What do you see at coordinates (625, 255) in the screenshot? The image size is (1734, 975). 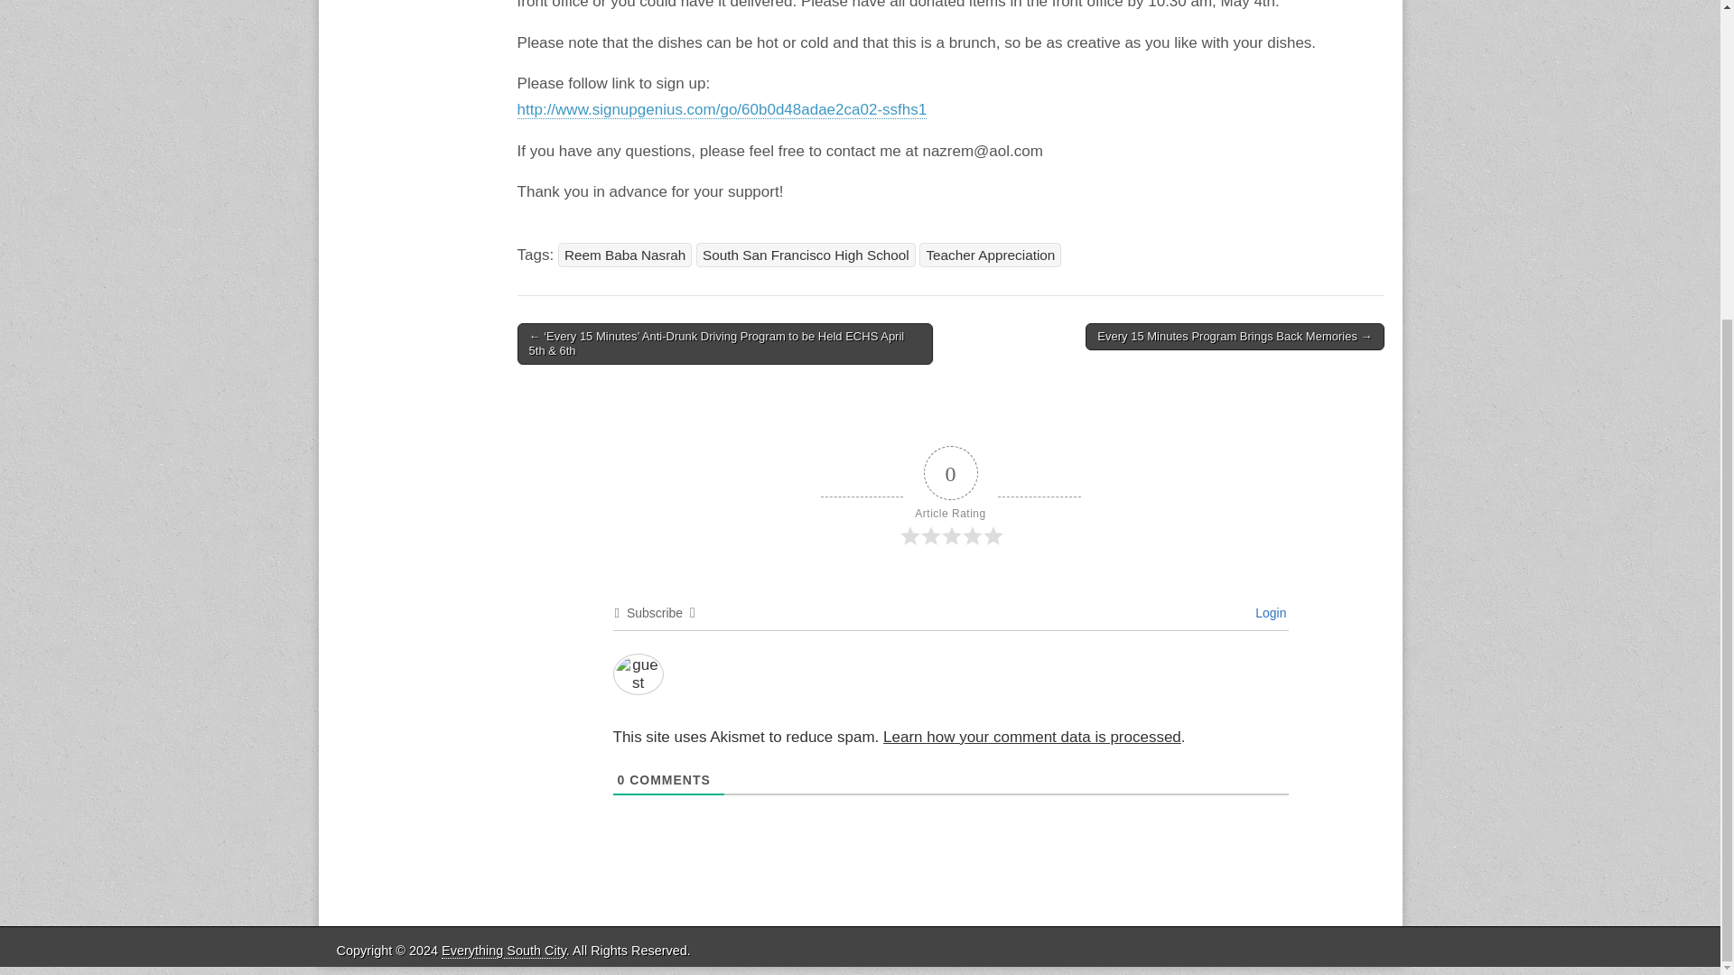 I see `Reem Baba Nasrah` at bounding box center [625, 255].